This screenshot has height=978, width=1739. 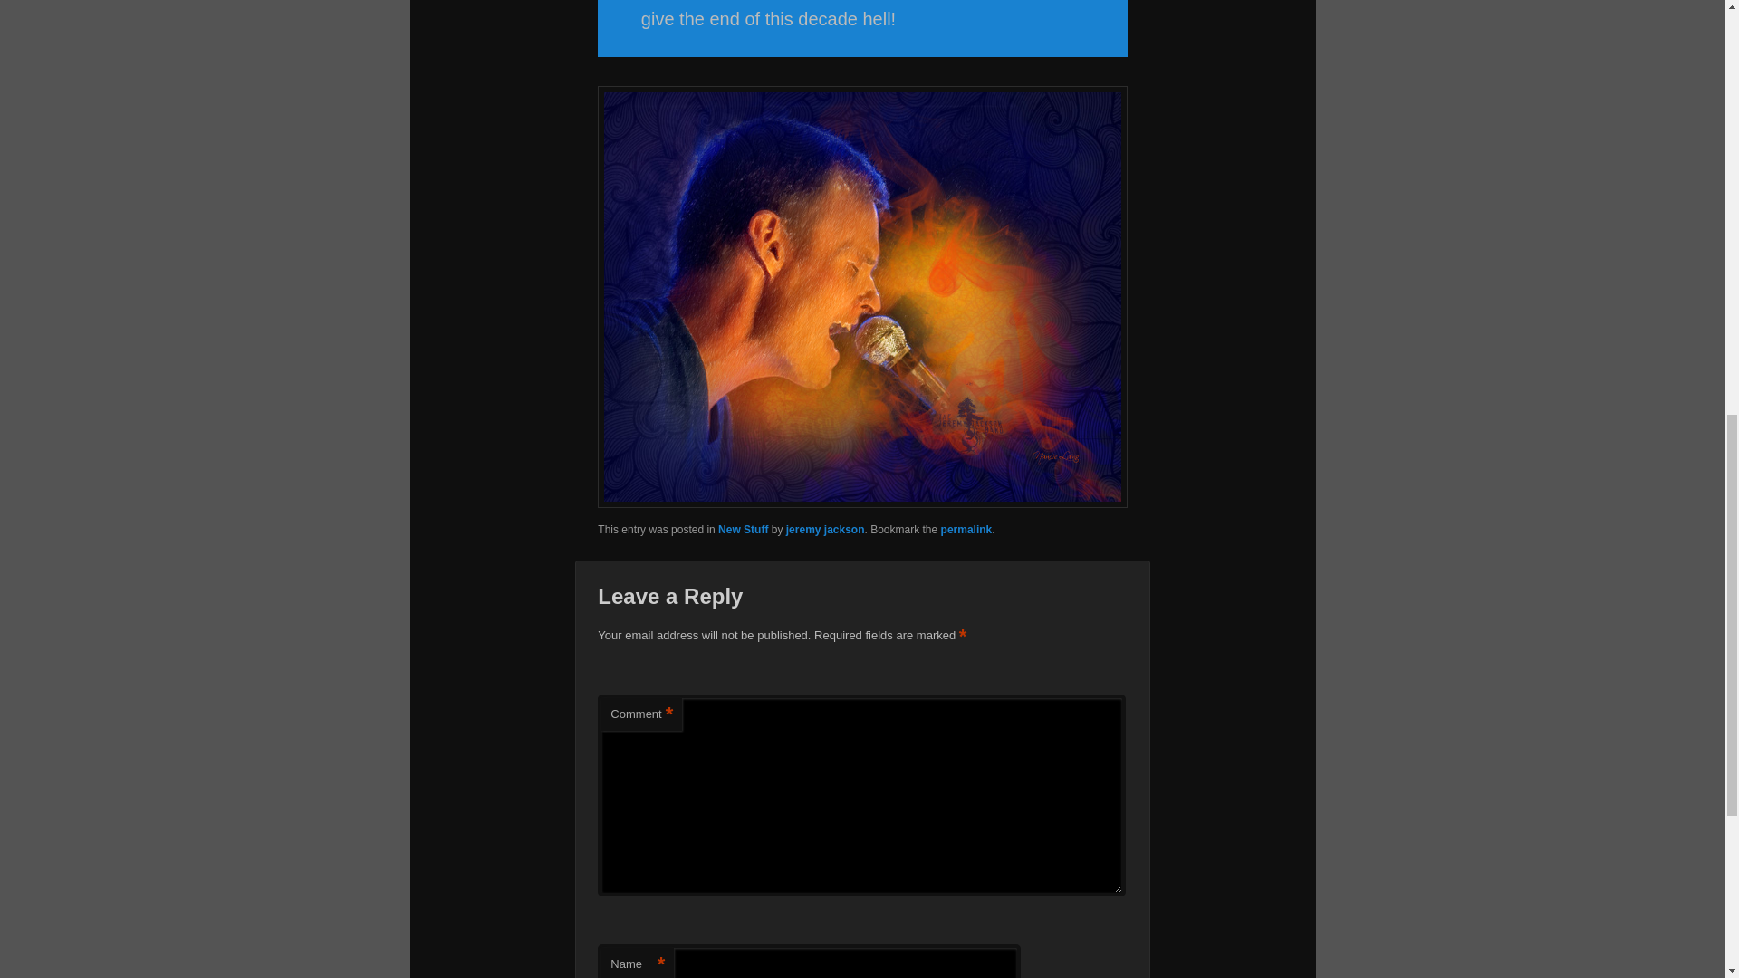 I want to click on permalink, so click(x=966, y=529).